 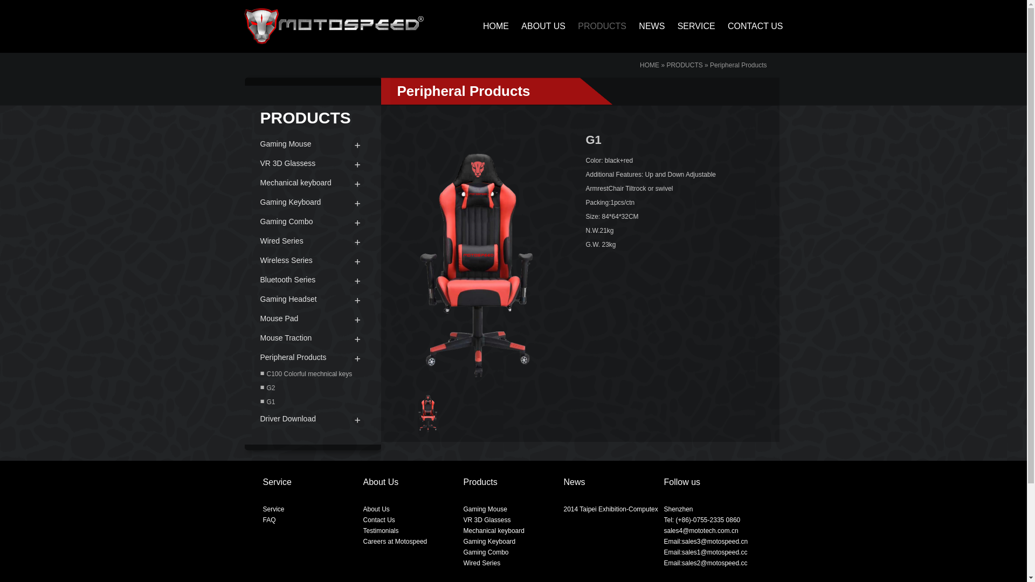 I want to click on FAQ, so click(x=270, y=520).